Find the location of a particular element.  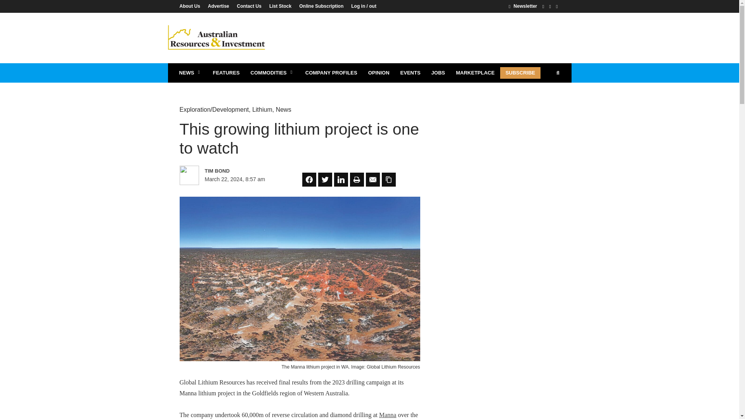

COMMODITIES is located at coordinates (272, 73).